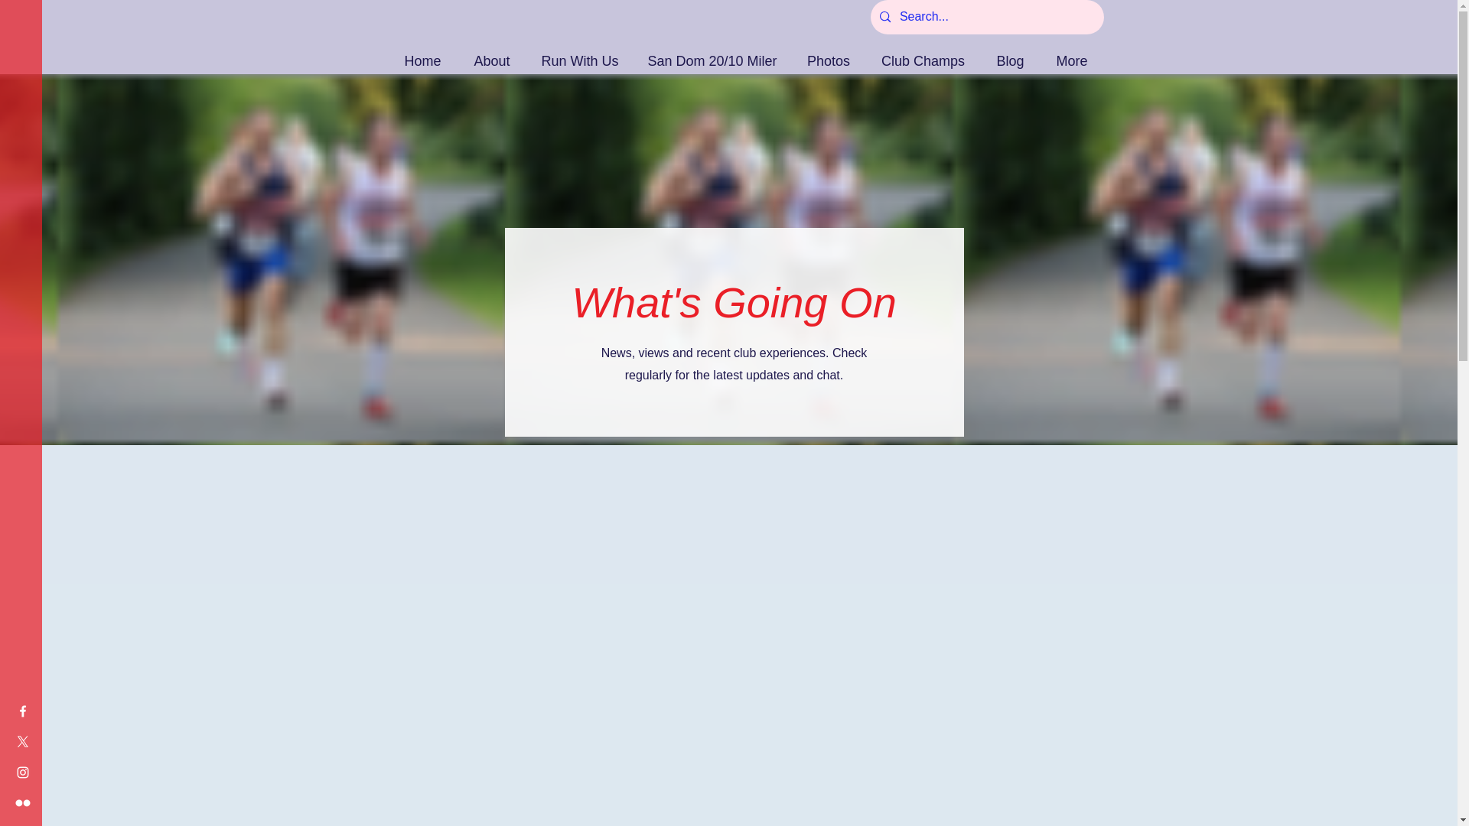 The height and width of the screenshot is (826, 1469). What do you see at coordinates (828, 54) in the screenshot?
I see `Photos` at bounding box center [828, 54].